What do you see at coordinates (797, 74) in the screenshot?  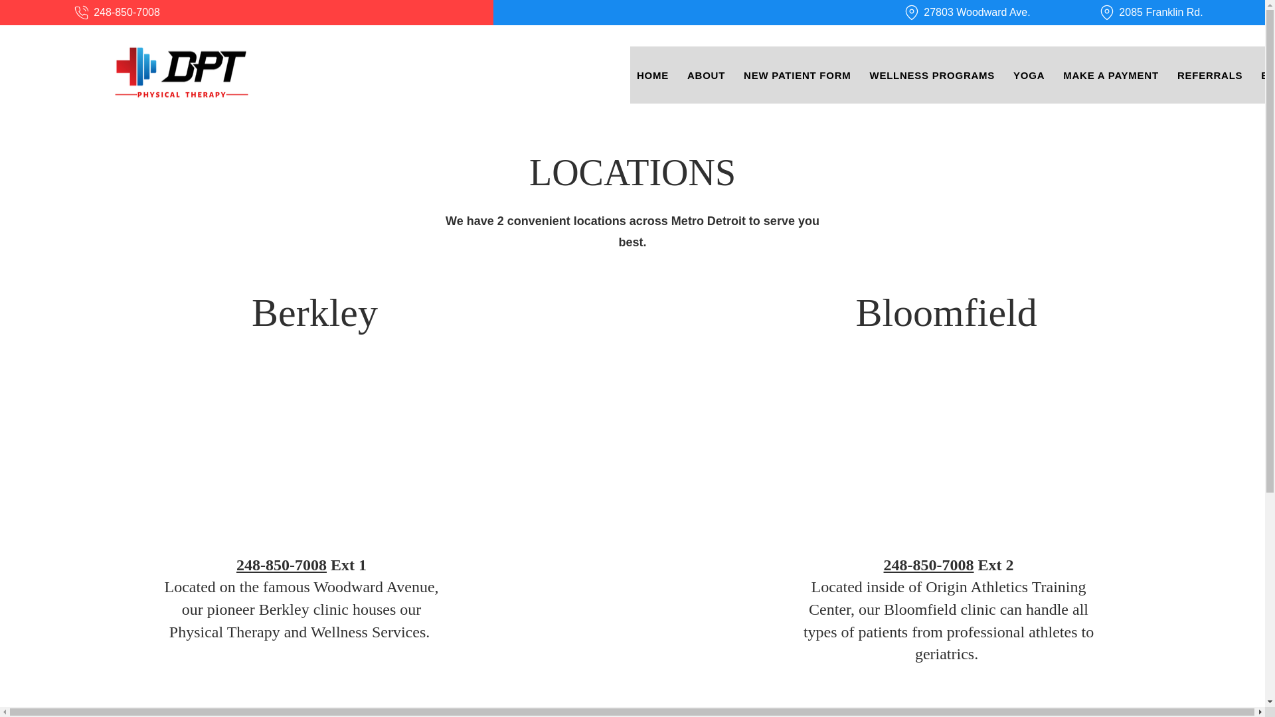 I see `NEW PATIENT FORM` at bounding box center [797, 74].